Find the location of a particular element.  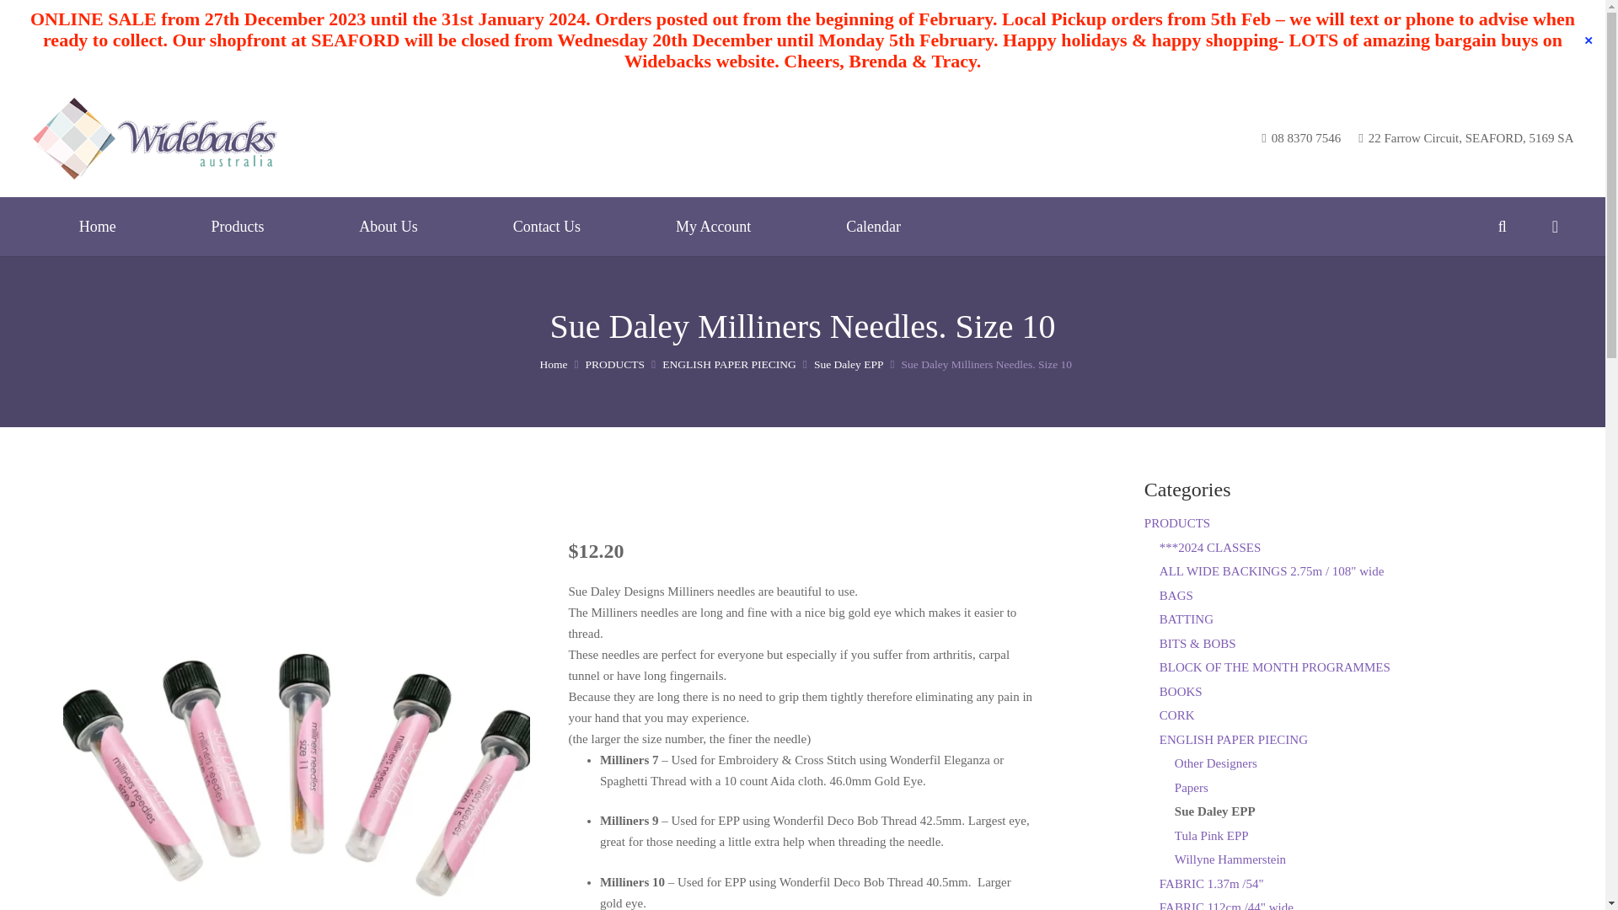

BOOKS is located at coordinates (1181, 692).